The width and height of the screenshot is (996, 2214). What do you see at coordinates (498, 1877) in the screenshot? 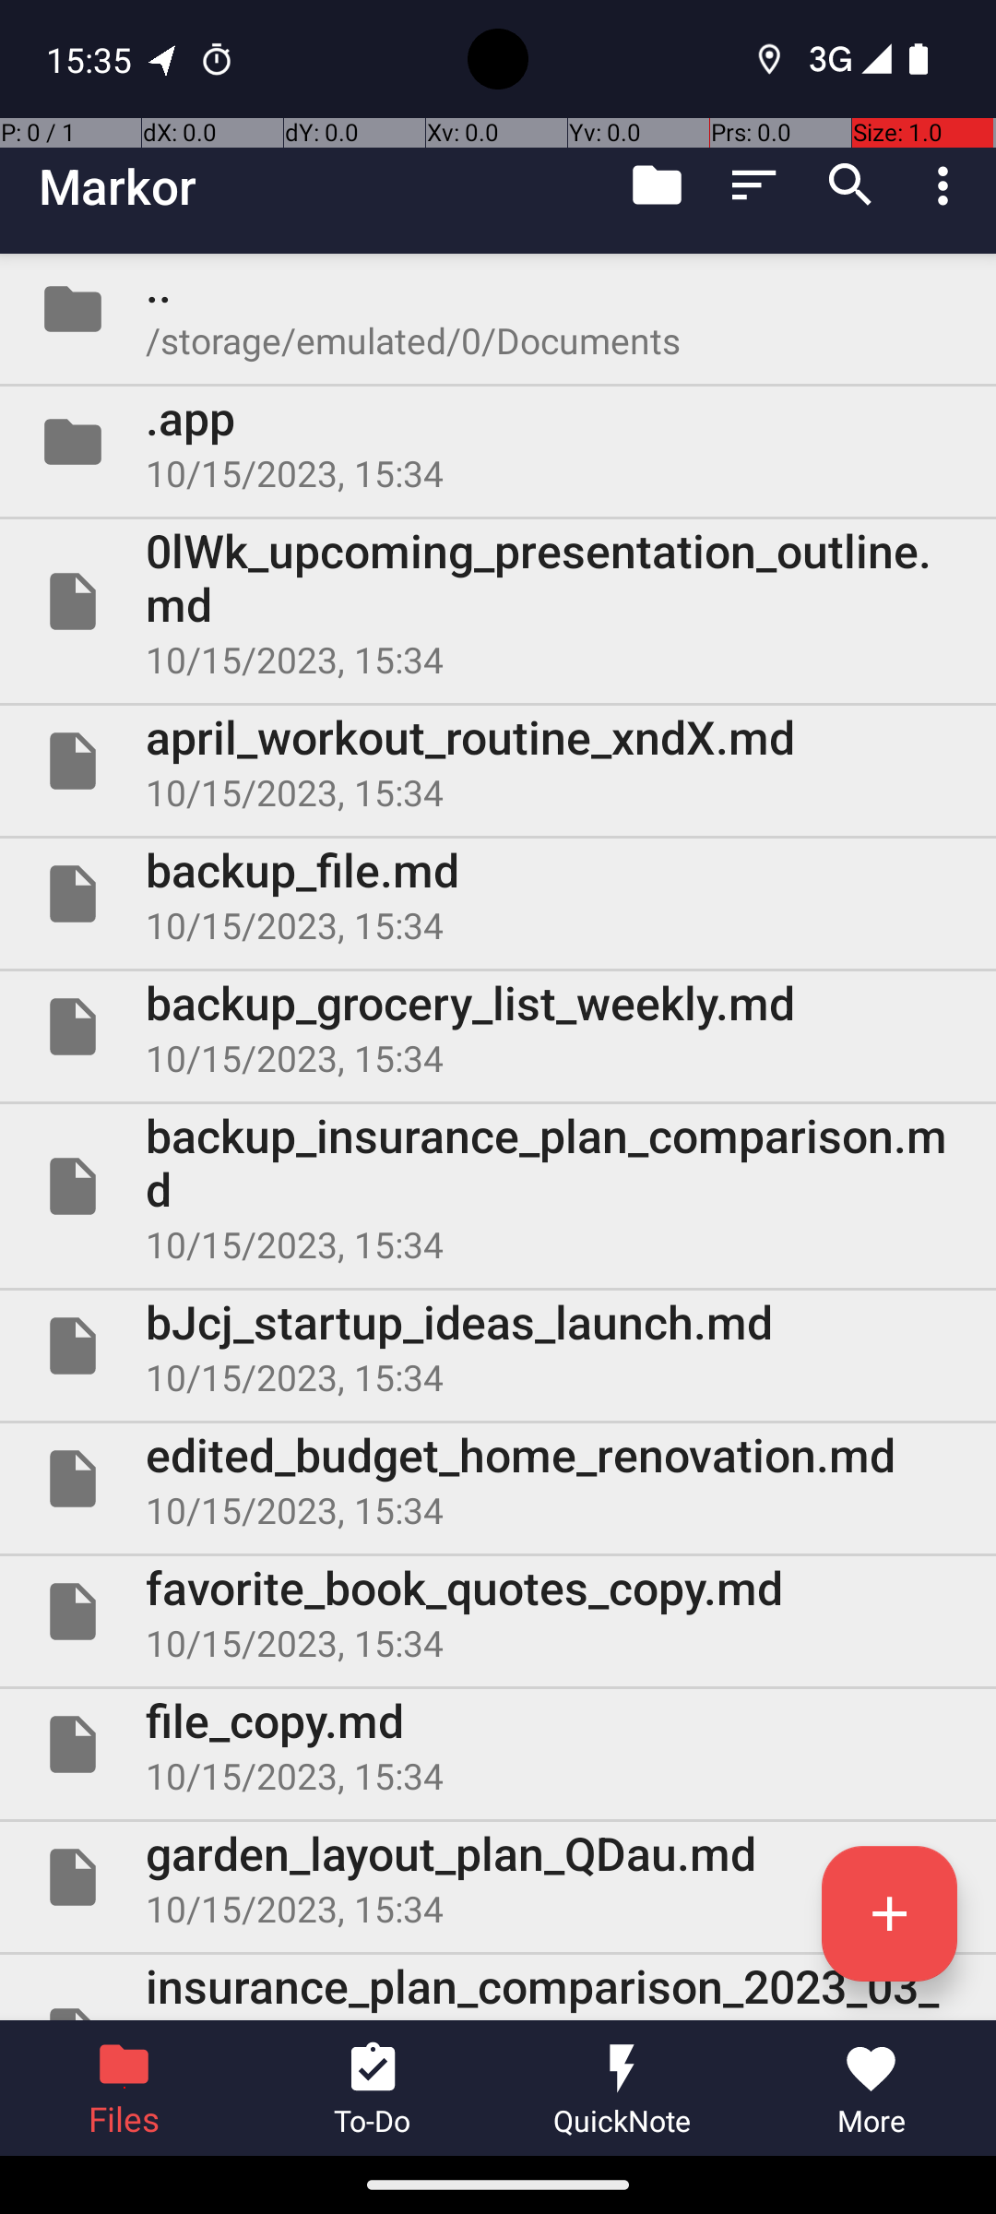
I see `File garden_layout_plan_QDau.md ` at bounding box center [498, 1877].